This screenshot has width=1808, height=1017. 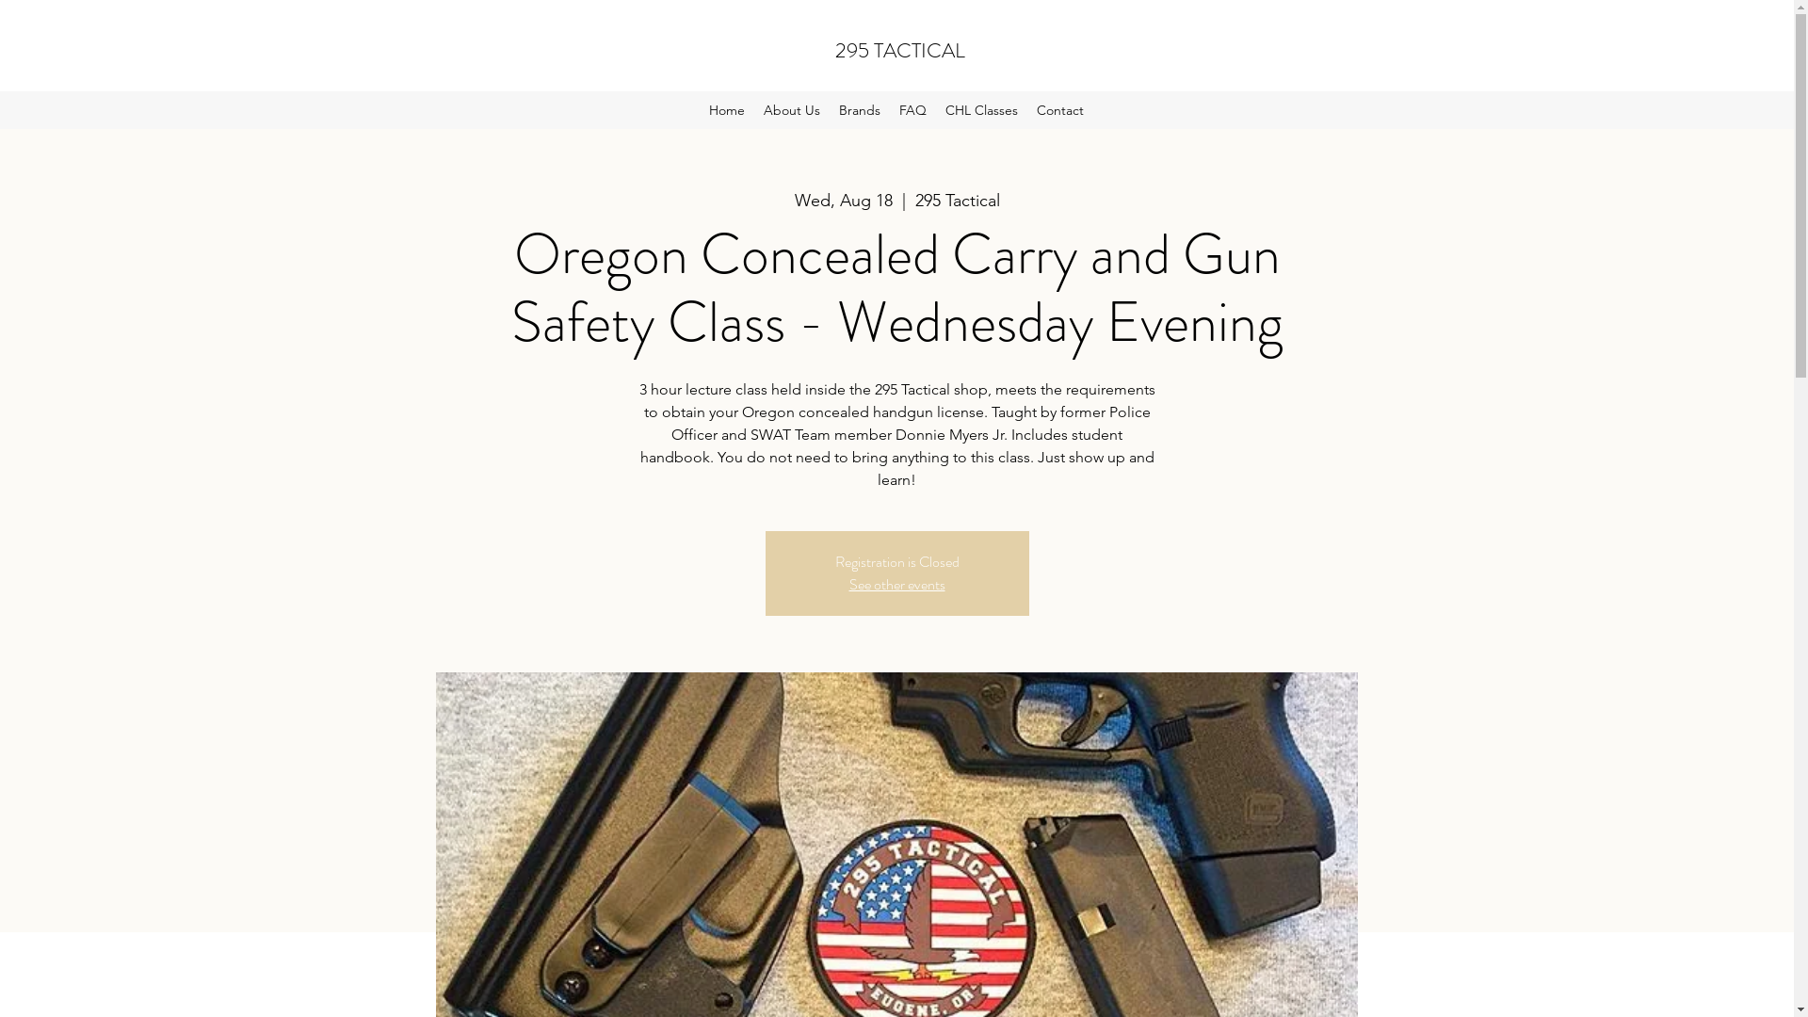 I want to click on Brands, so click(x=860, y=110).